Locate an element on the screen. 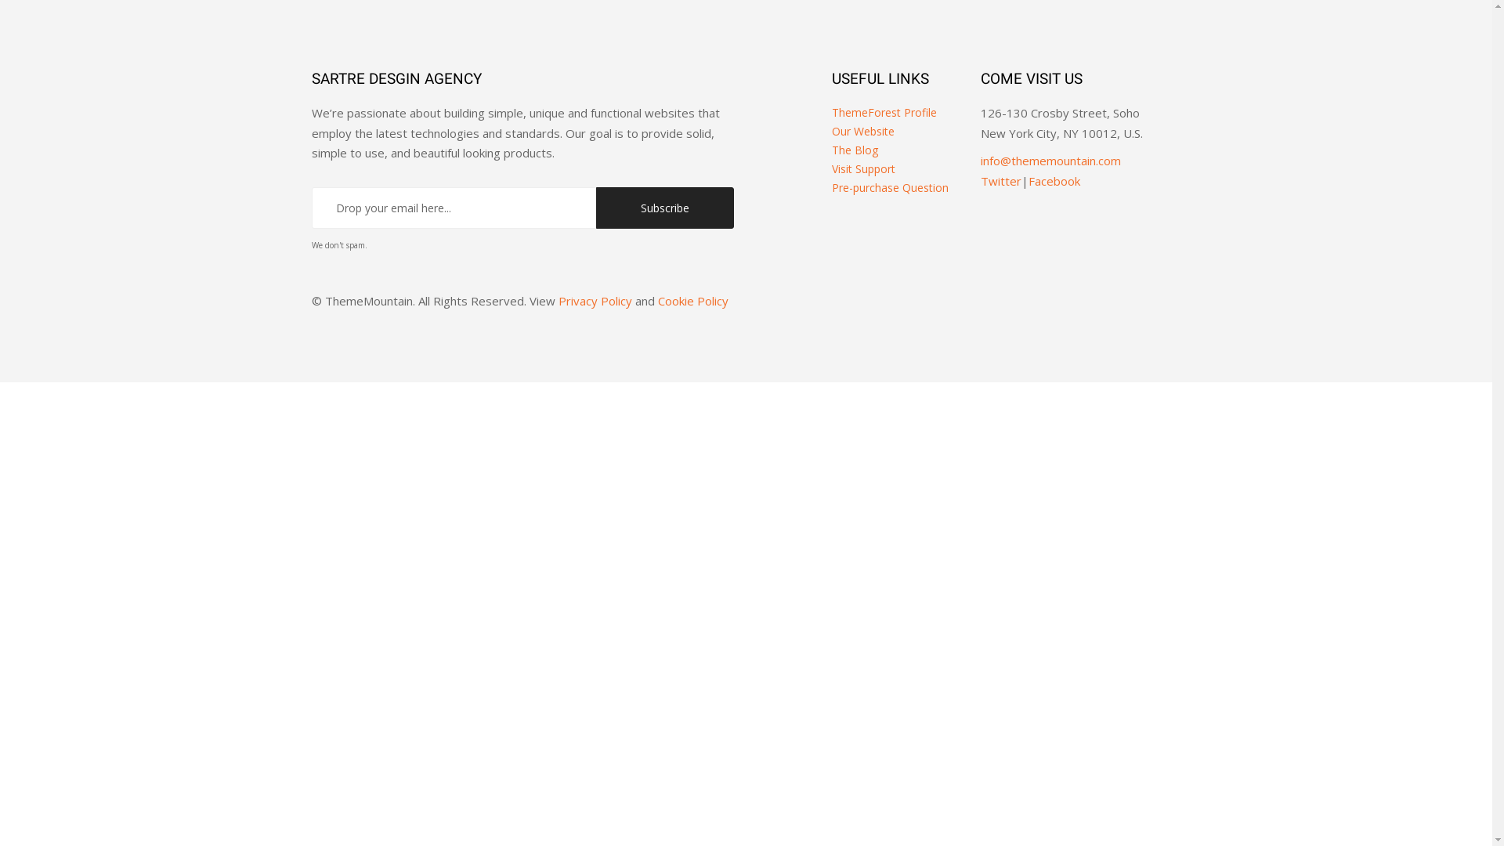 The width and height of the screenshot is (1504, 846). Subscribe is located at coordinates (666, 208).